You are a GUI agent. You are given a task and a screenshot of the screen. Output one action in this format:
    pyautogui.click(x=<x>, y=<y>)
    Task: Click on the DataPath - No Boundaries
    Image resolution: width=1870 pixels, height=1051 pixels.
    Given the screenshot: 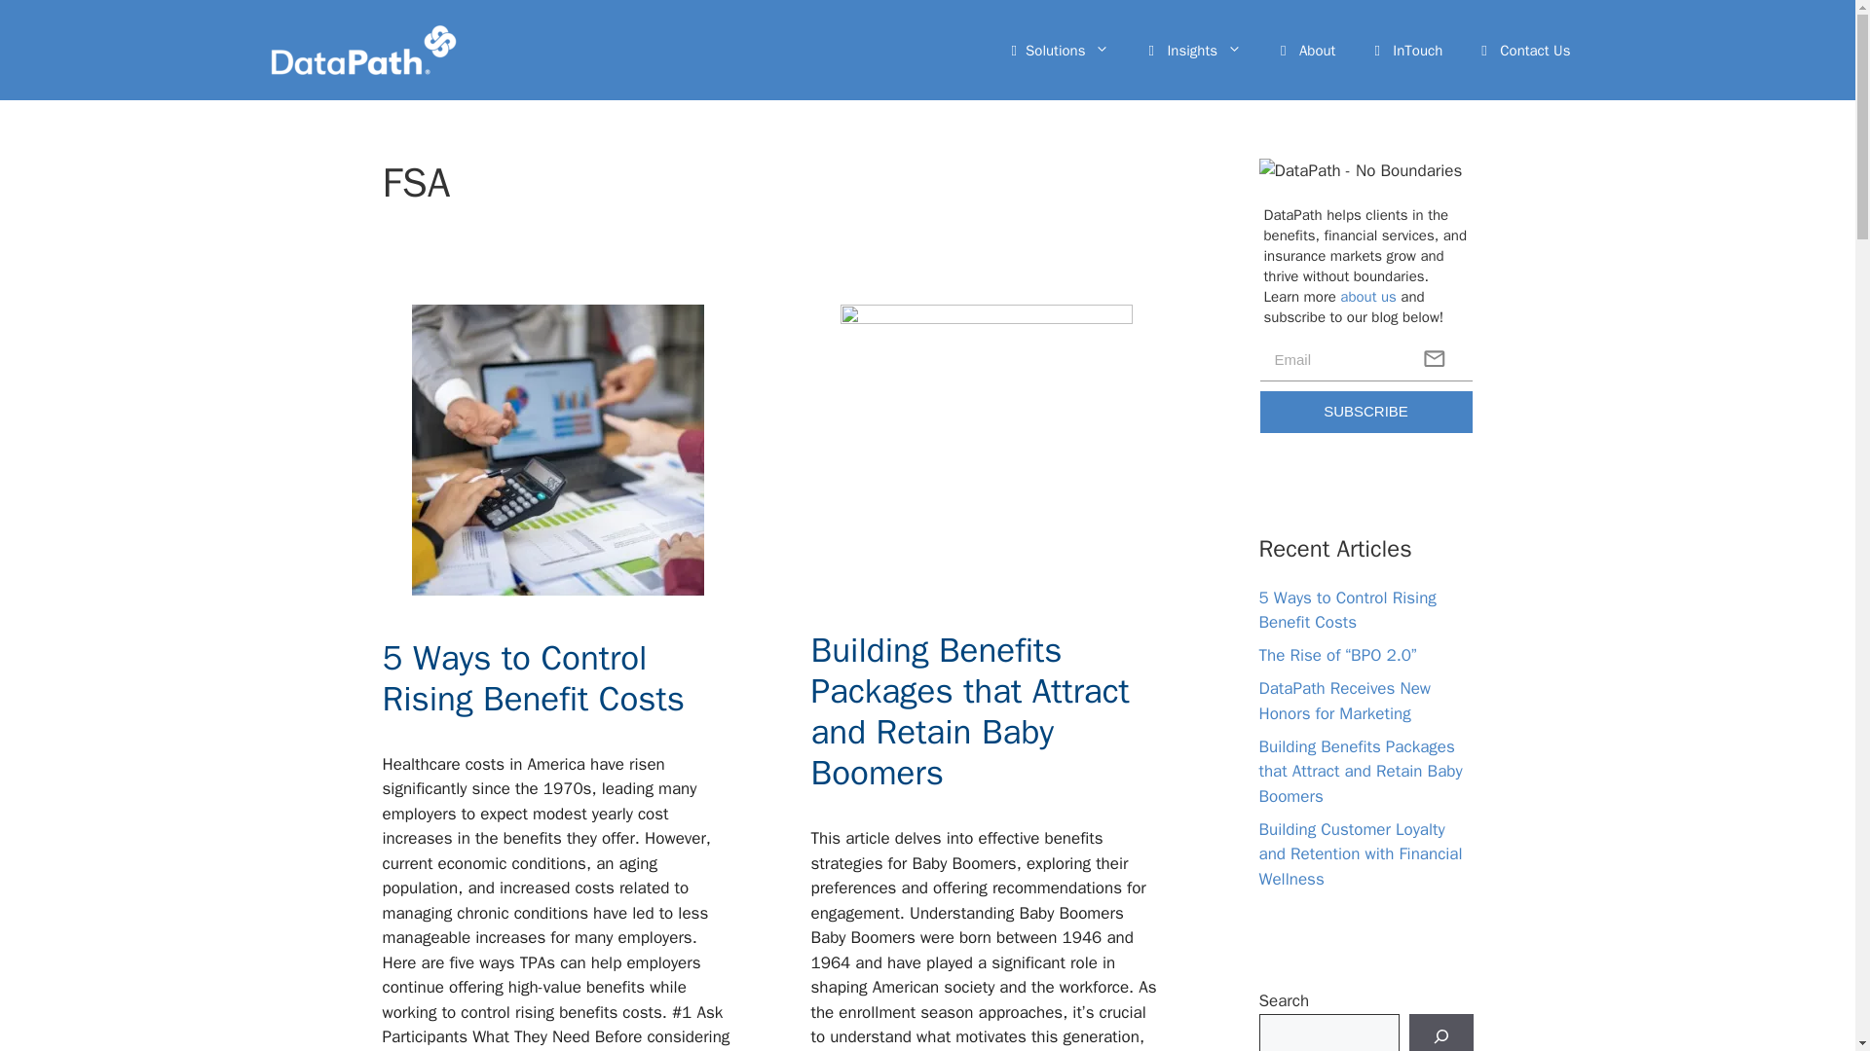 What is the action you would take?
    pyautogui.click(x=1365, y=176)
    